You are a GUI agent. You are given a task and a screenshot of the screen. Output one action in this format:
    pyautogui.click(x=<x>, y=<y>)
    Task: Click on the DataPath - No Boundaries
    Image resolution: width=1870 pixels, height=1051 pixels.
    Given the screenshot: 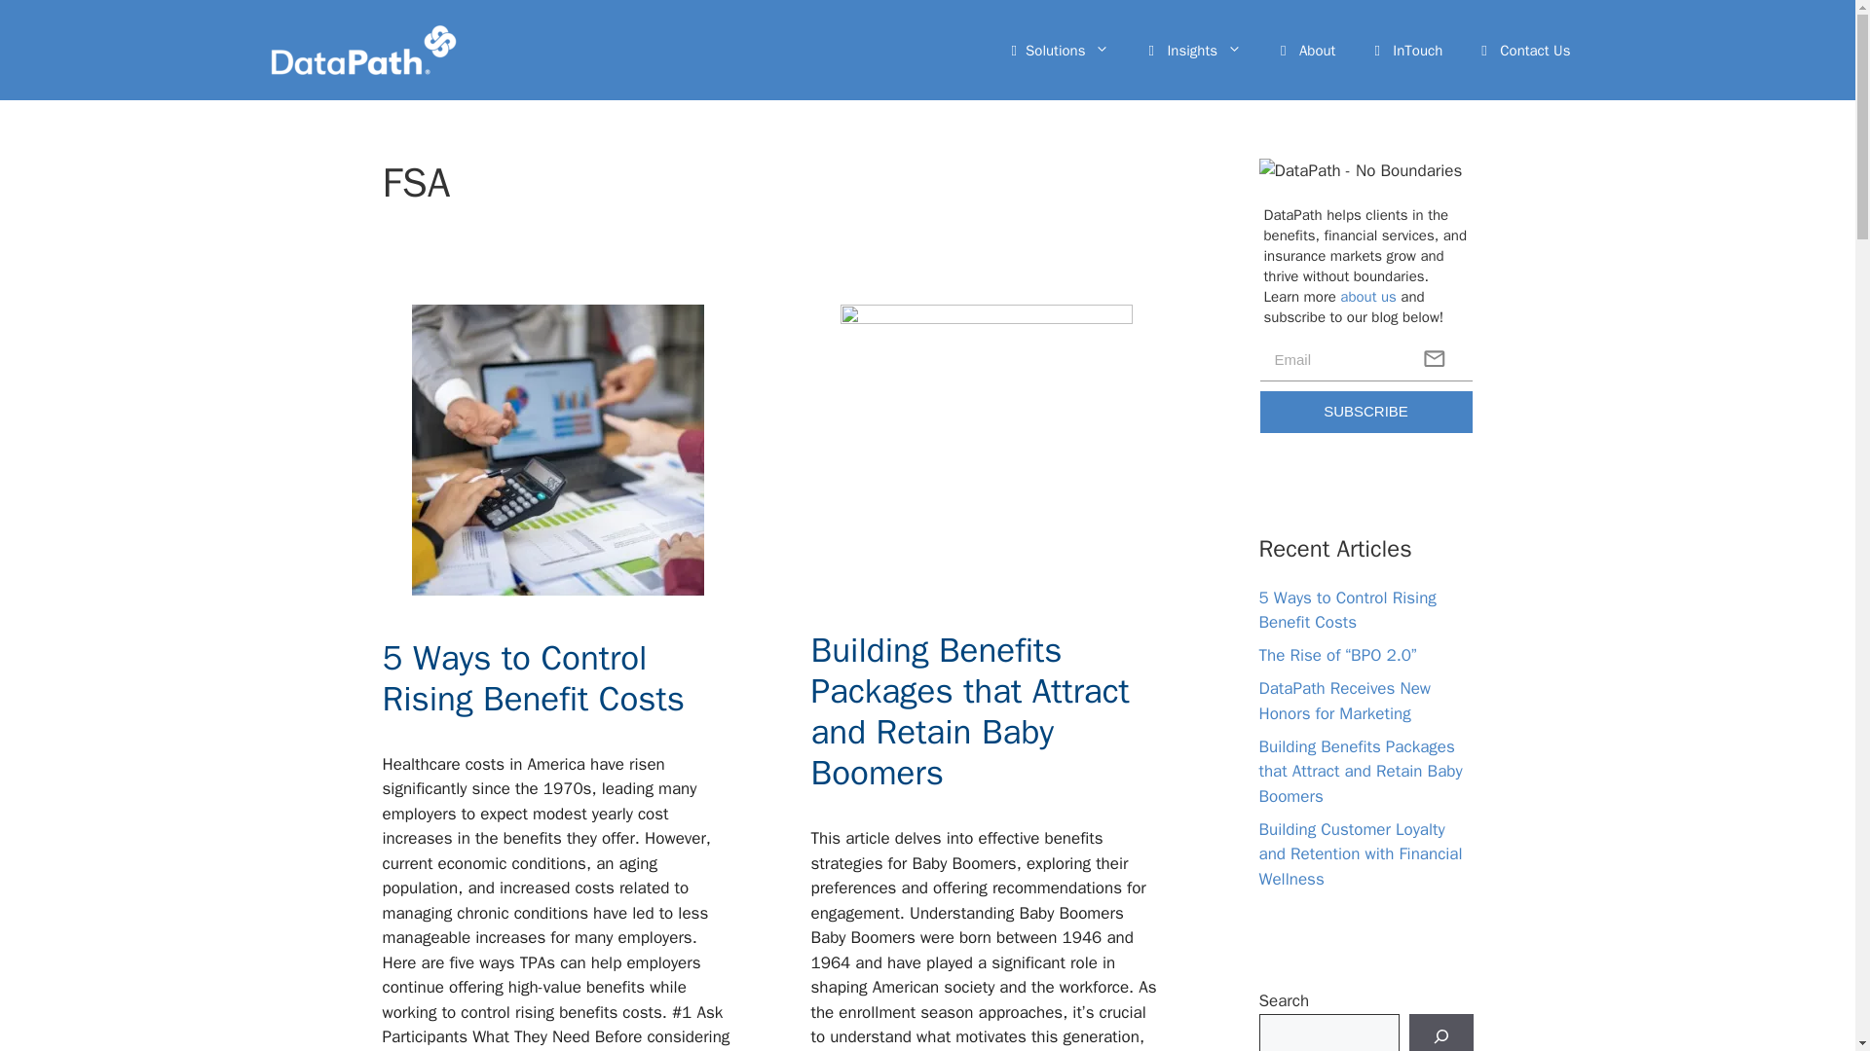 What is the action you would take?
    pyautogui.click(x=1365, y=176)
    